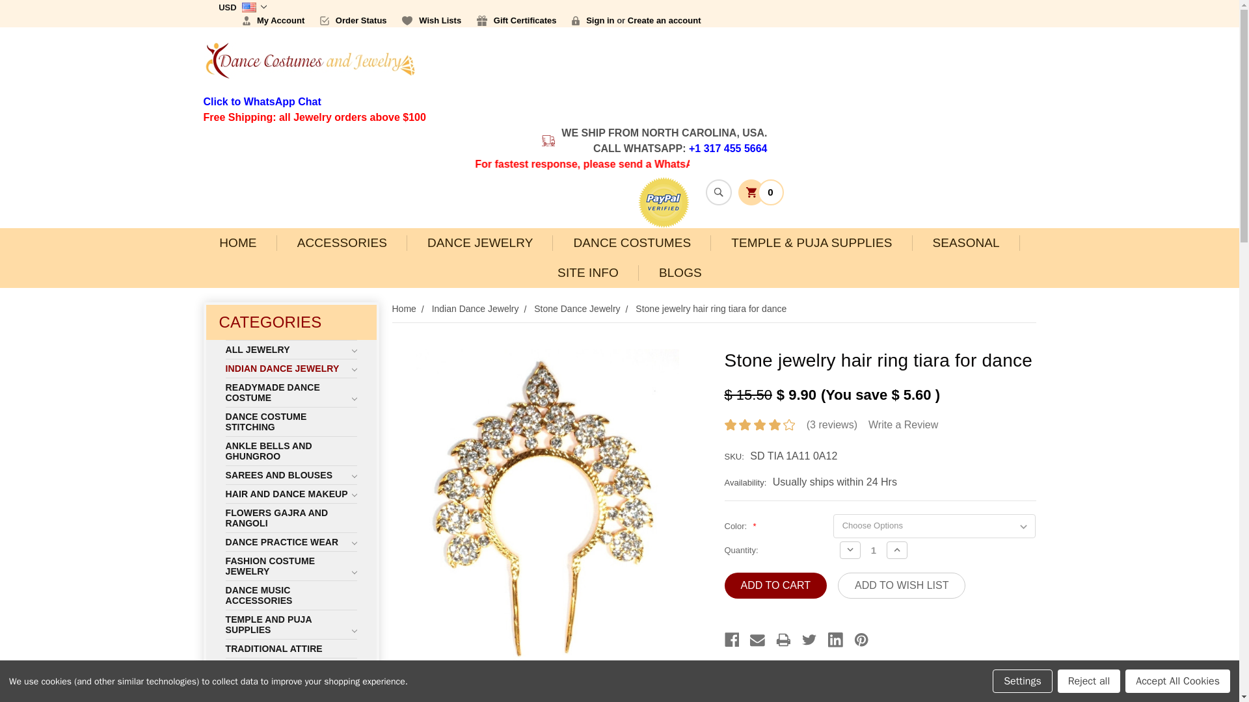 This screenshot has height=702, width=1249. What do you see at coordinates (420, 688) in the screenshot?
I see `Stone jewelry hair ring tiara for dance` at bounding box center [420, 688].